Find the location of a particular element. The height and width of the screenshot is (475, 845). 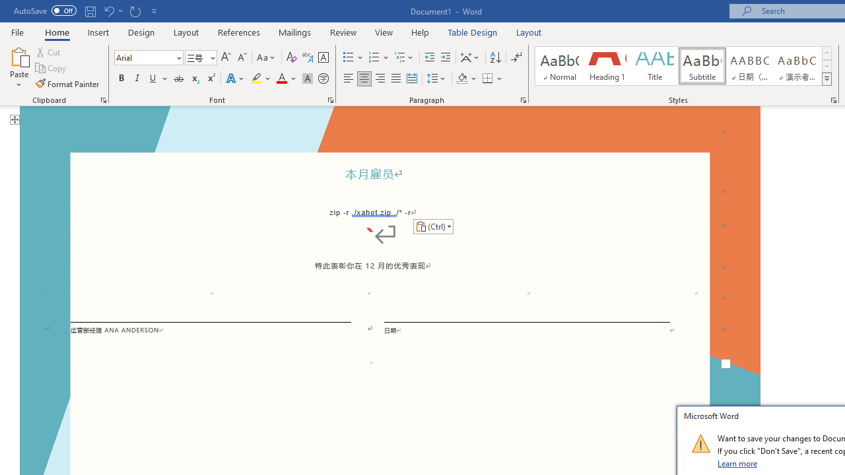

Borders is located at coordinates (492, 79).